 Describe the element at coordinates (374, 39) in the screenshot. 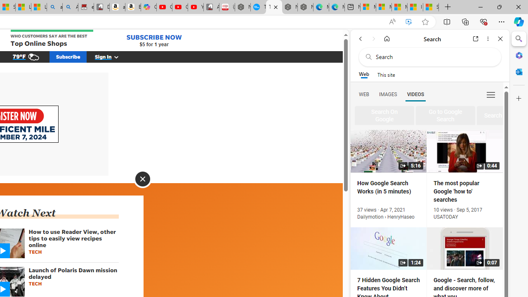

I see `Forward` at that location.